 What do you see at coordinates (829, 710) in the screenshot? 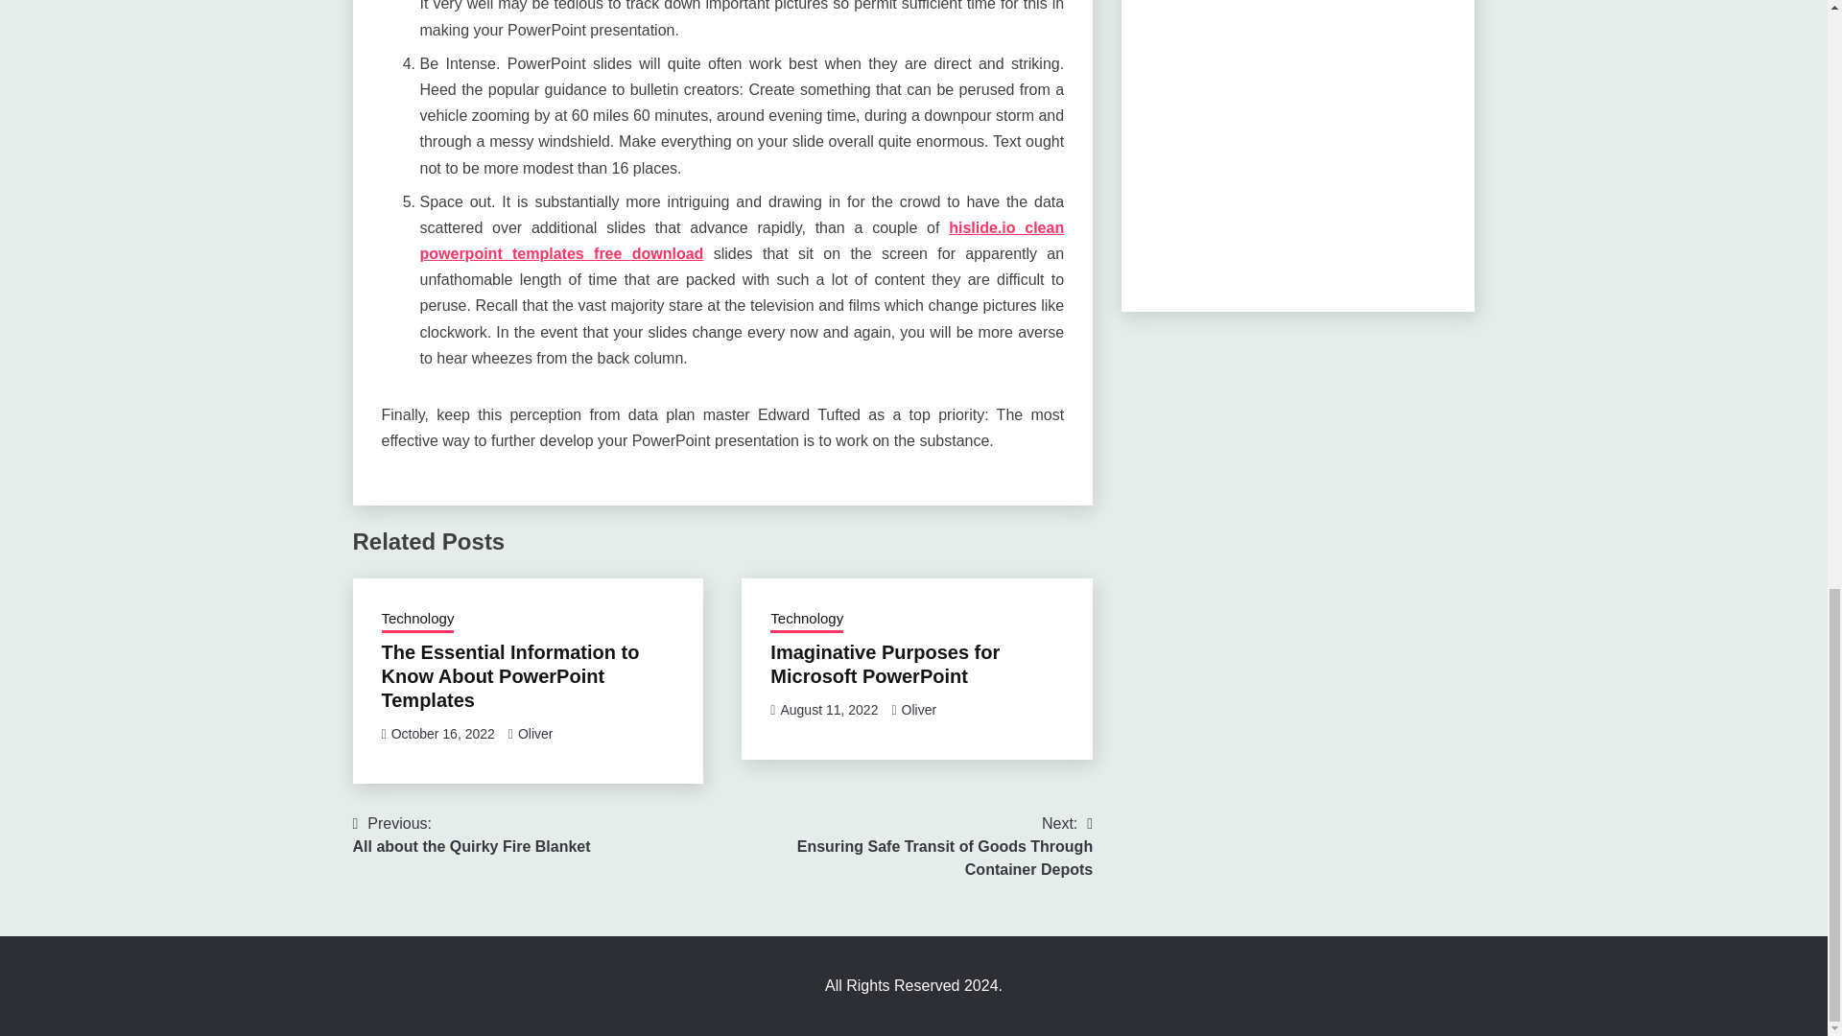
I see `hislide.io clean powerpoint templates free download` at bounding box center [829, 710].